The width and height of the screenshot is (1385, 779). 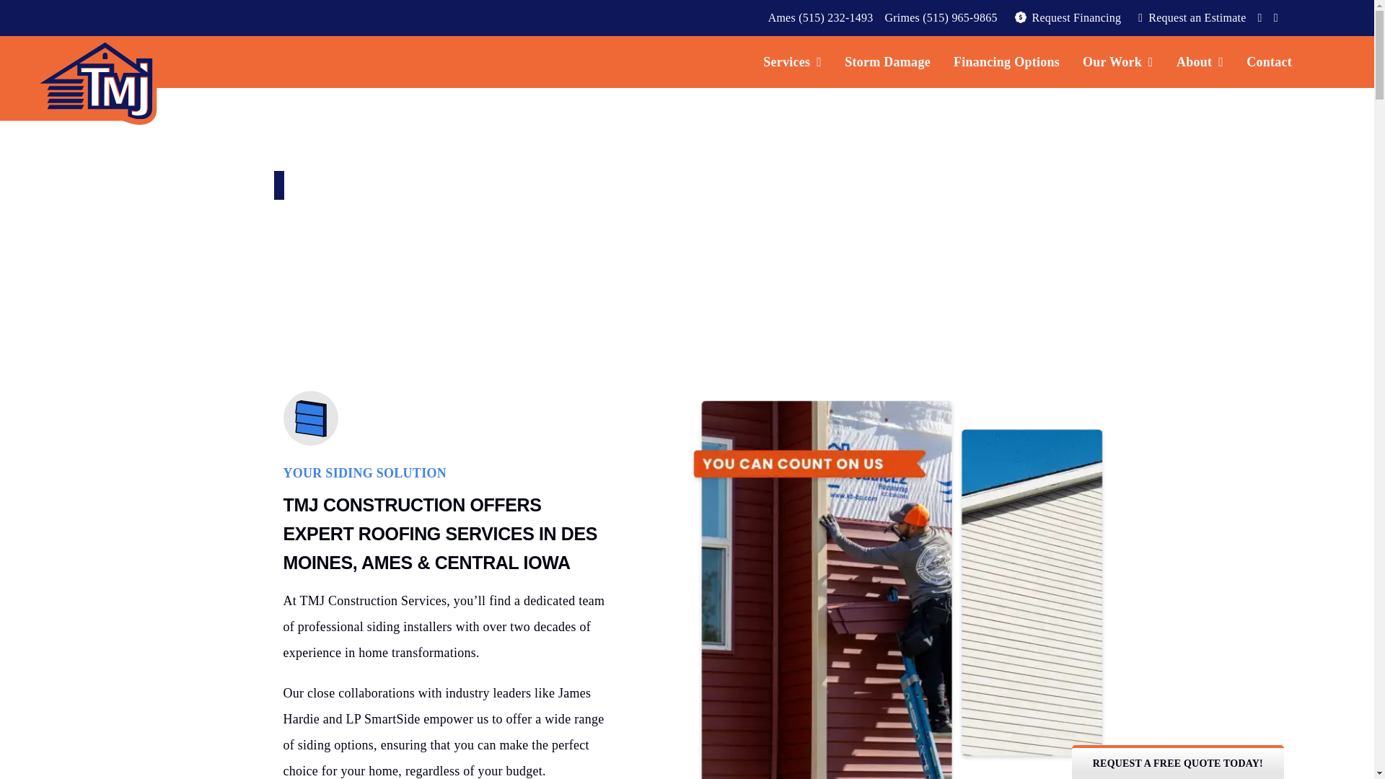 I want to click on badge-dollar-solid, so click(x=1020, y=17).